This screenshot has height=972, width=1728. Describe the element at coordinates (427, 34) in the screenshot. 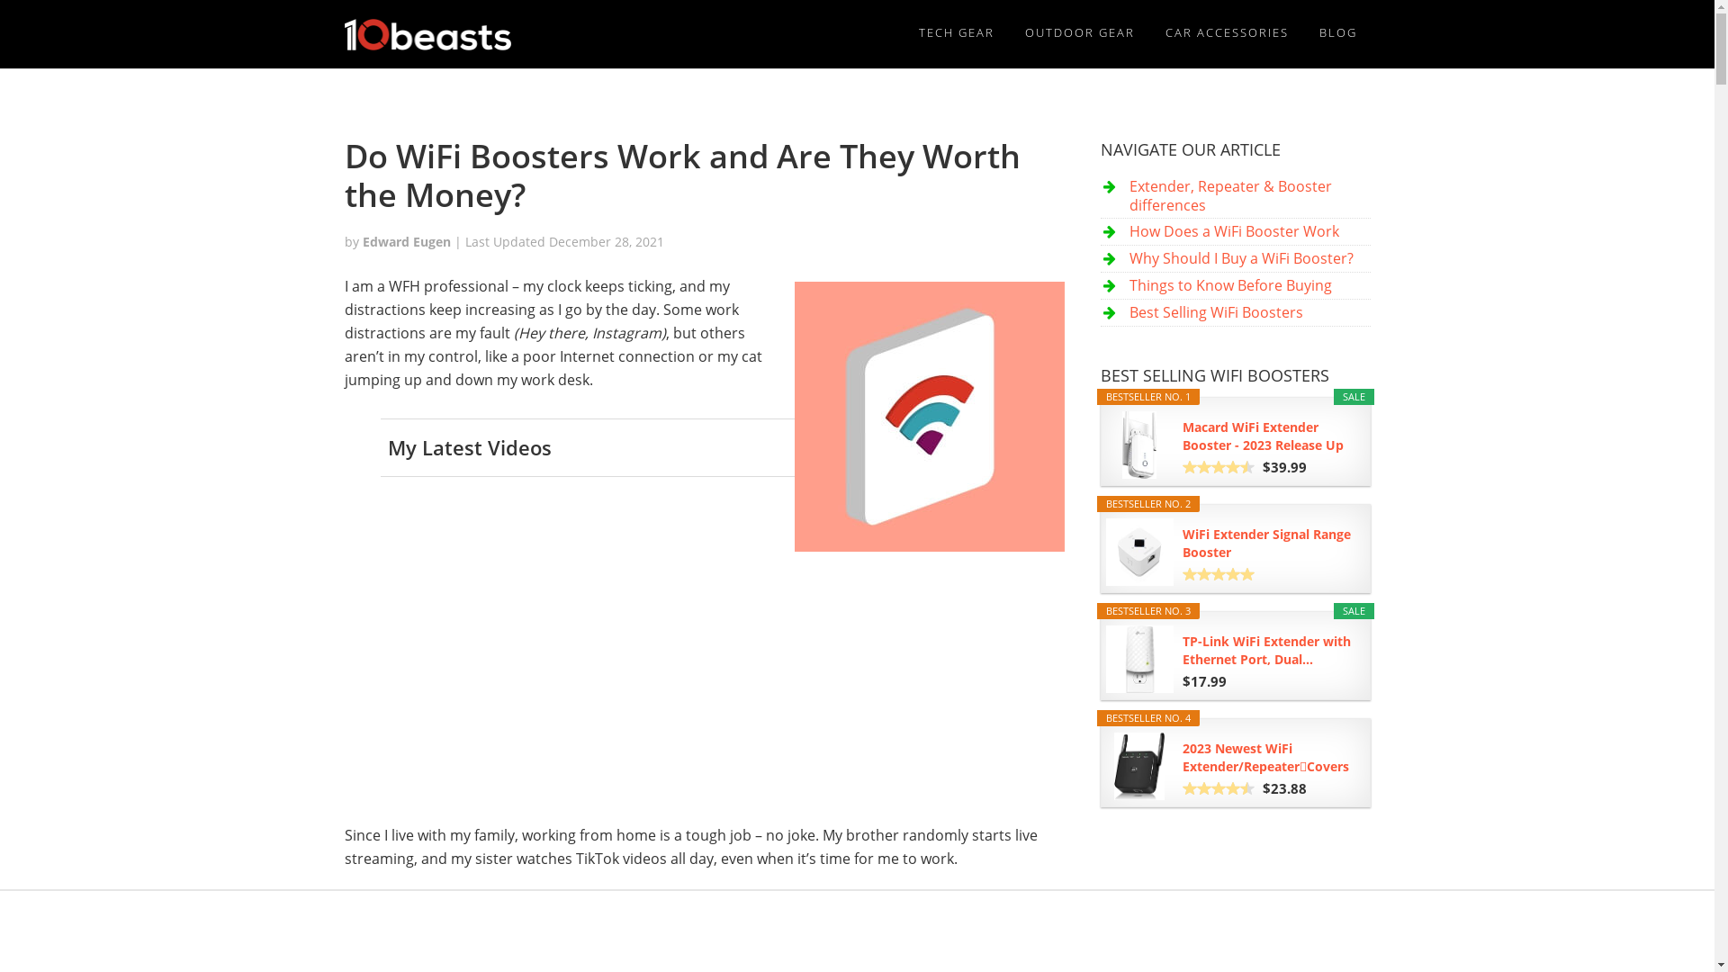

I see `10 Beasts` at that location.